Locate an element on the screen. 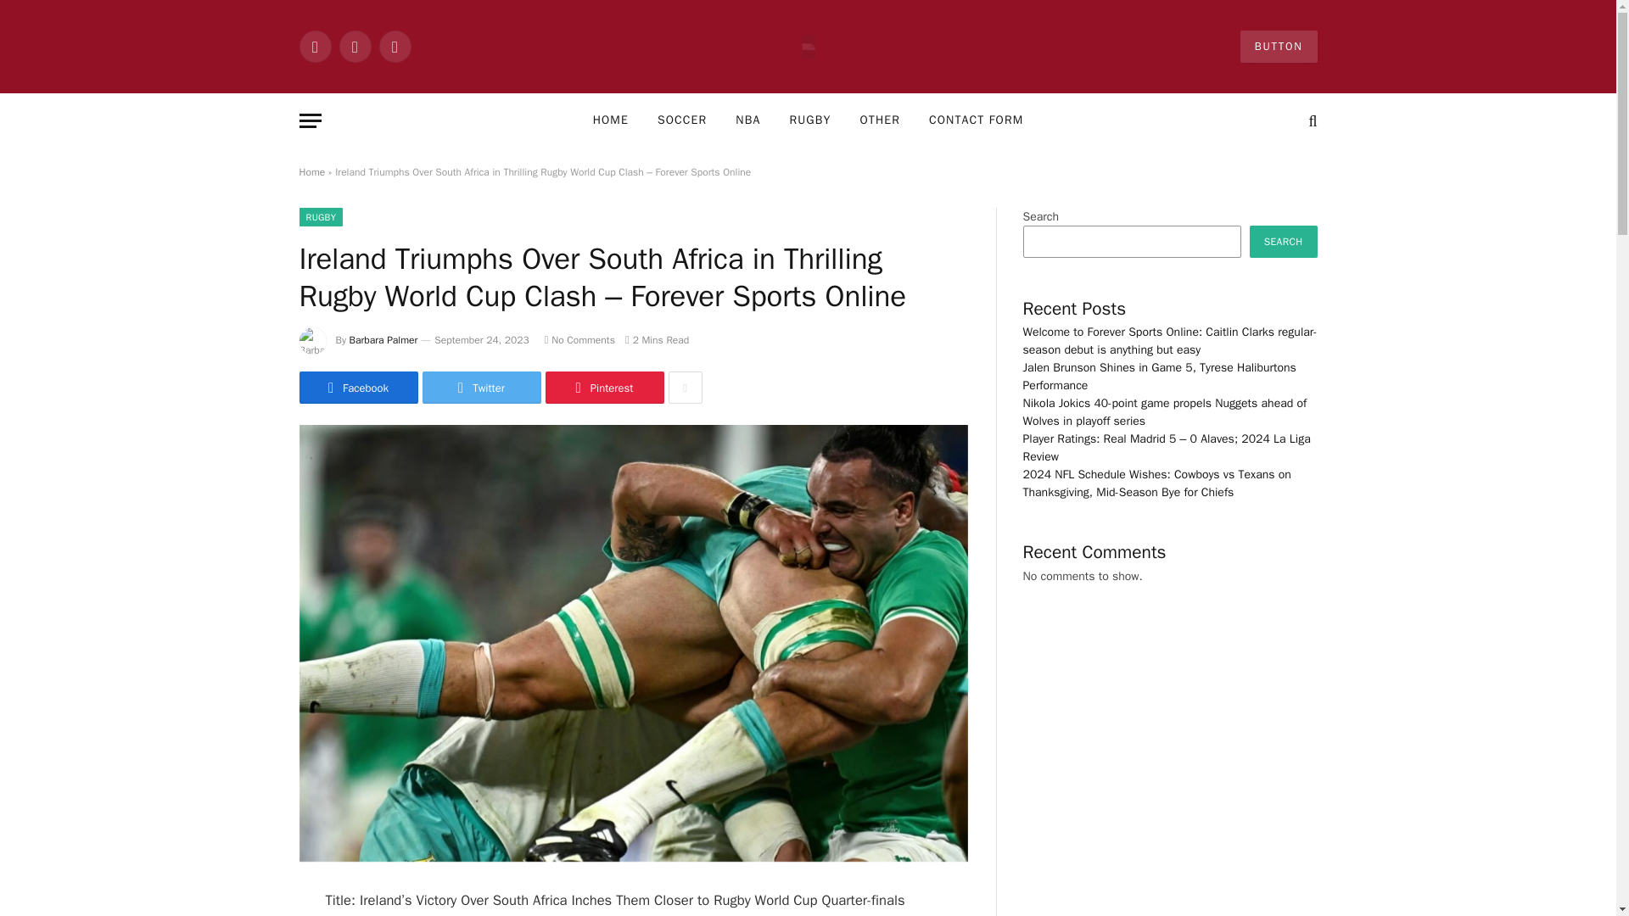 Image resolution: width=1629 pixels, height=916 pixels. RUGBY is located at coordinates (809, 120).